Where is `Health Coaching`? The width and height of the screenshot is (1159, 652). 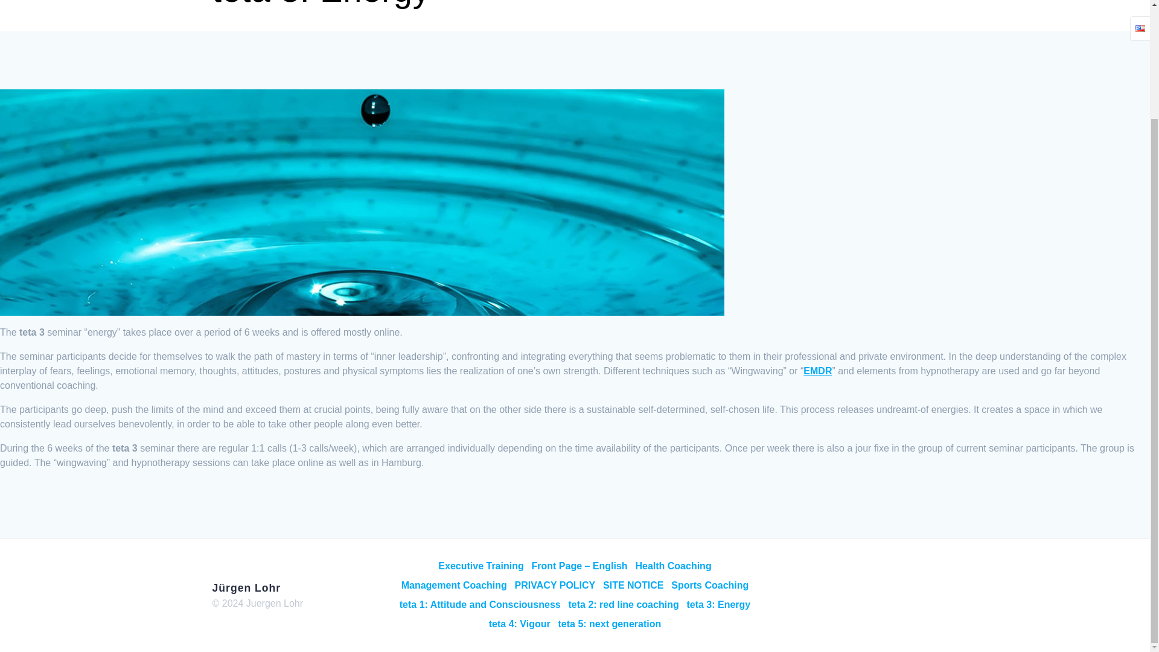 Health Coaching is located at coordinates (673, 566).